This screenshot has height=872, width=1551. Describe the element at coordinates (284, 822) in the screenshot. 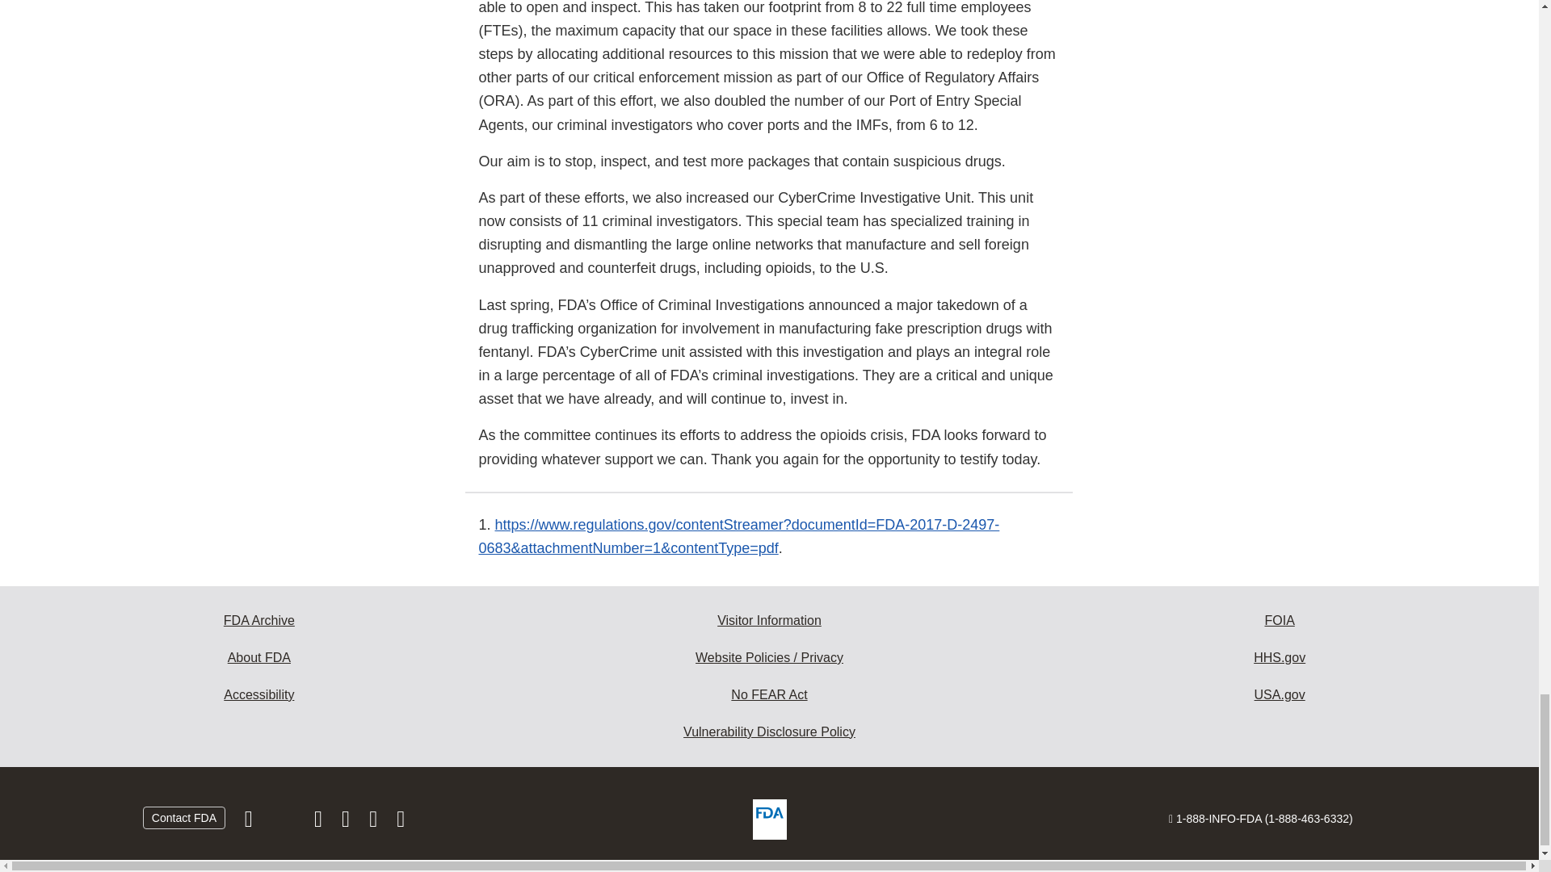

I see `Follow FDA on X` at that location.